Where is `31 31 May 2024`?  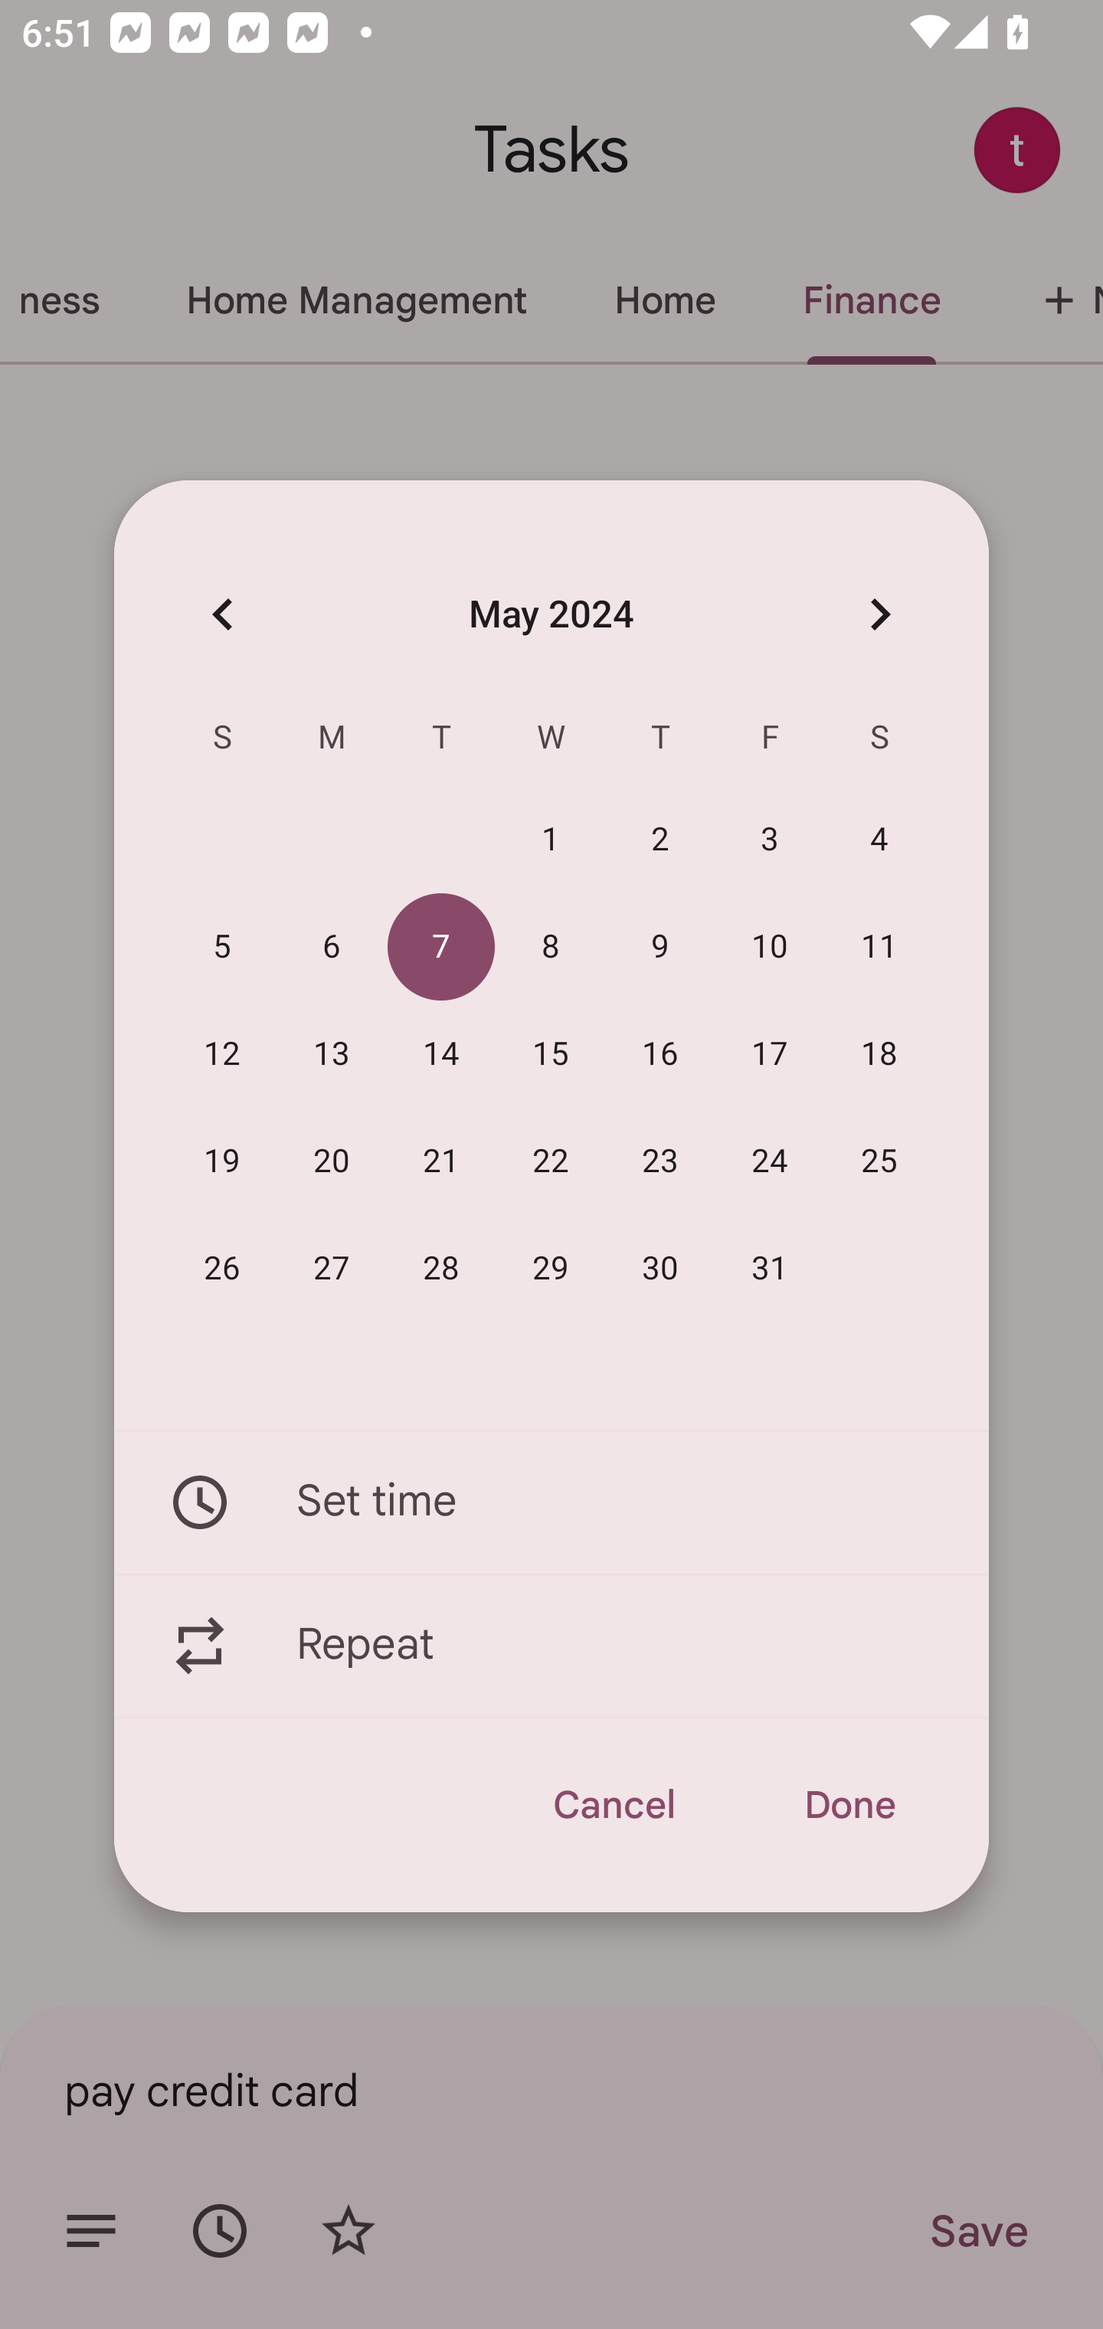 31 31 May 2024 is located at coordinates (771, 1269).